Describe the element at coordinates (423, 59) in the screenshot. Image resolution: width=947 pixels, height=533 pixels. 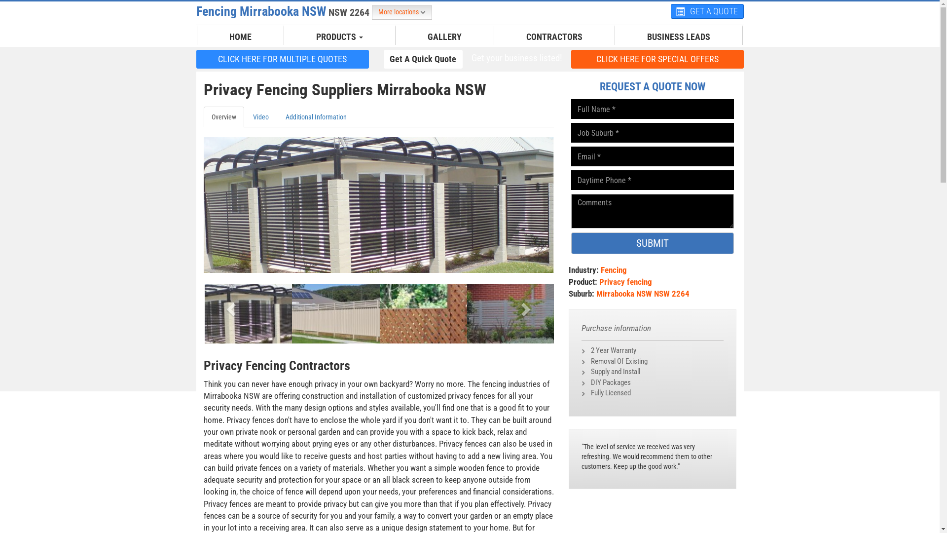
I see `Get A Quick Quote` at that location.